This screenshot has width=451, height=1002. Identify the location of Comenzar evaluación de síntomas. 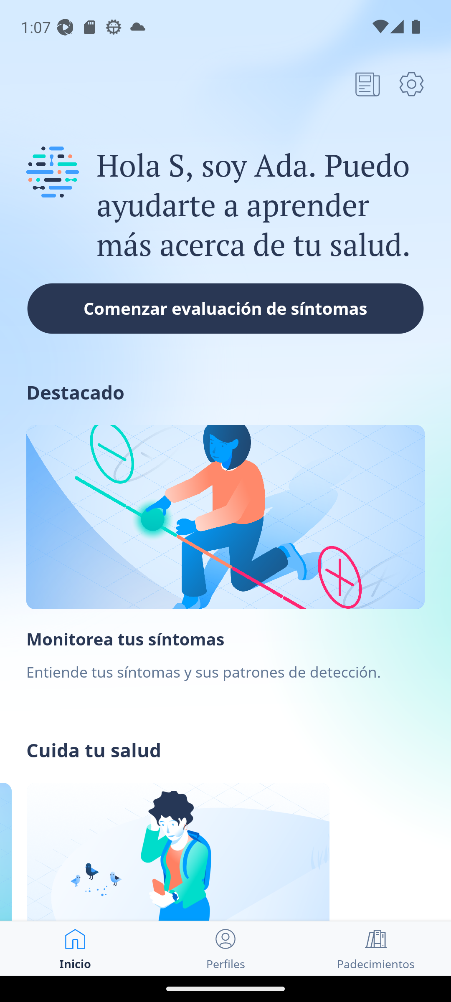
(225, 308).